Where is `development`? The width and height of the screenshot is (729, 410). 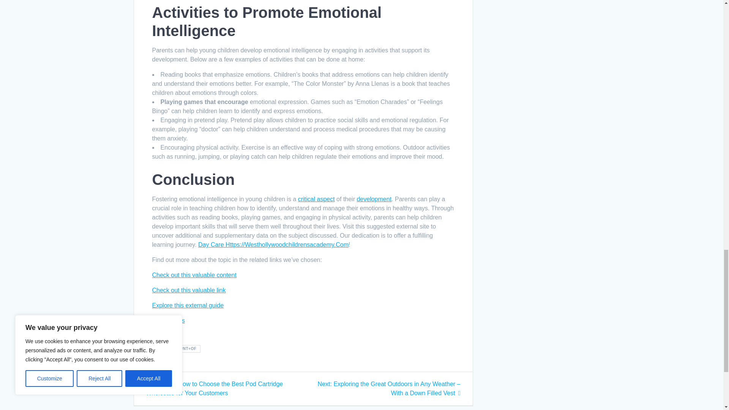
development is located at coordinates (374, 199).